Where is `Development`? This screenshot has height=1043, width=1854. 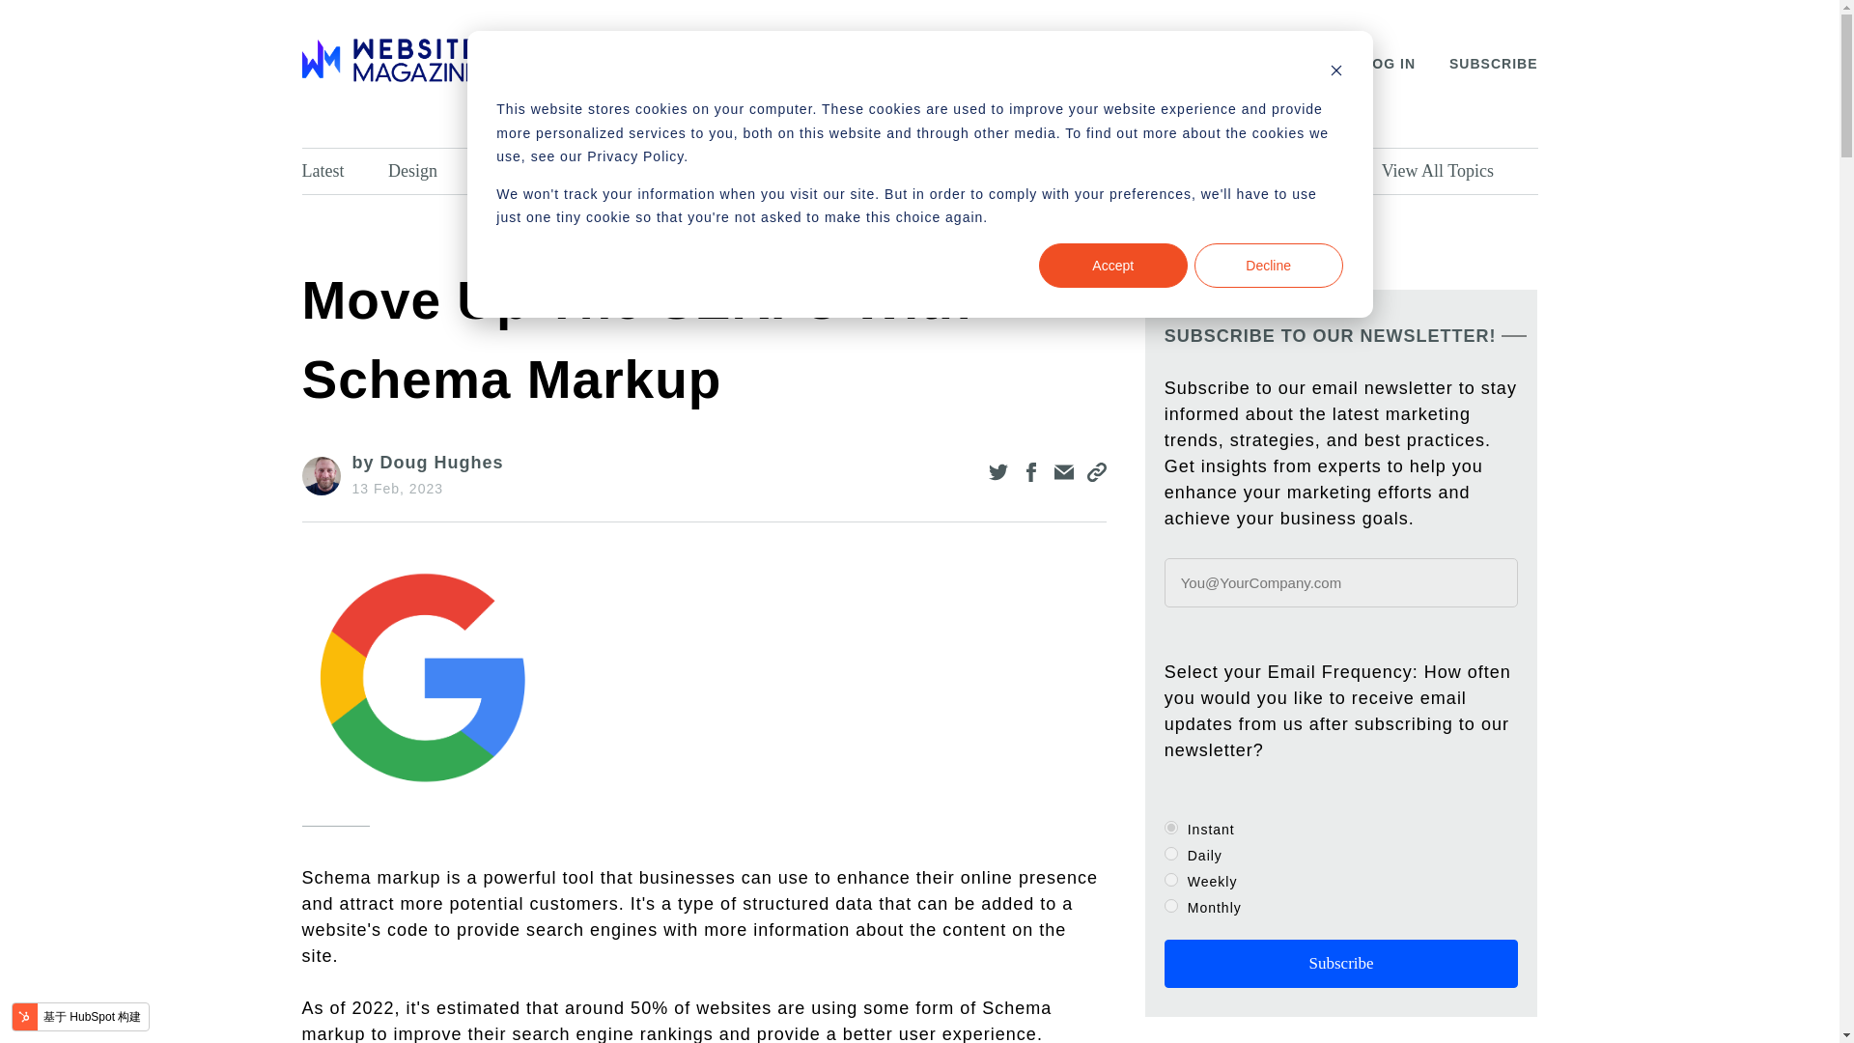
Development is located at coordinates (546, 171).